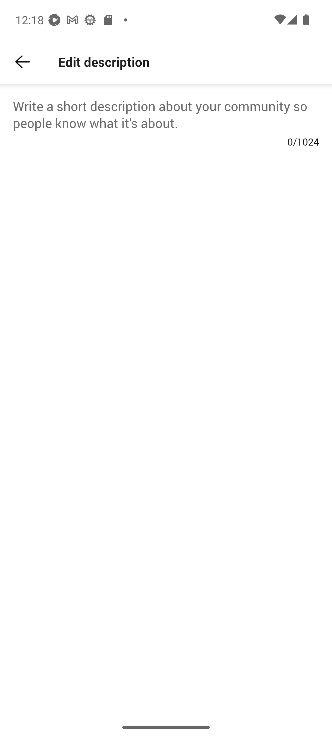 The height and width of the screenshot is (737, 332). Describe the element at coordinates (22, 62) in the screenshot. I see `Back` at that location.